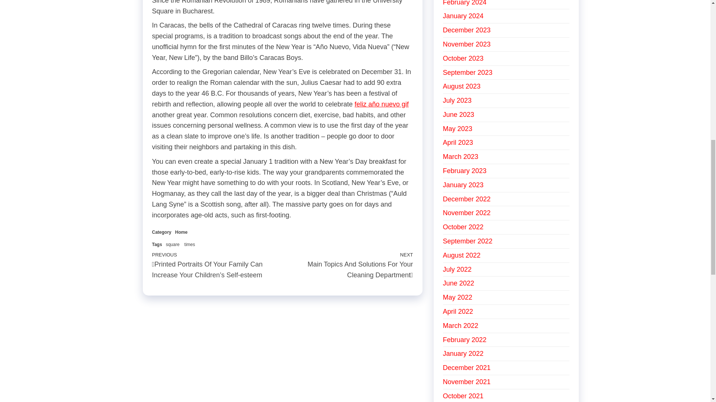 This screenshot has width=716, height=402. I want to click on February 2023, so click(465, 170).